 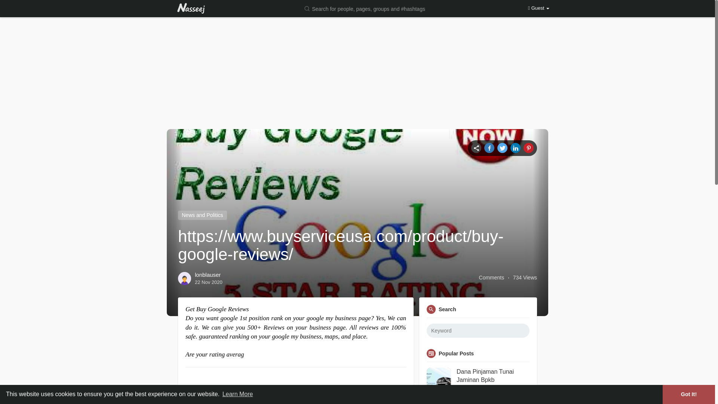 I want to click on Facebook, so click(x=489, y=148).